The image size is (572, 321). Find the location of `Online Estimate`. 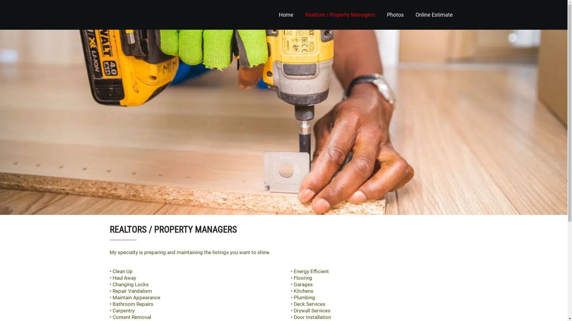

Online Estimate is located at coordinates (434, 15).